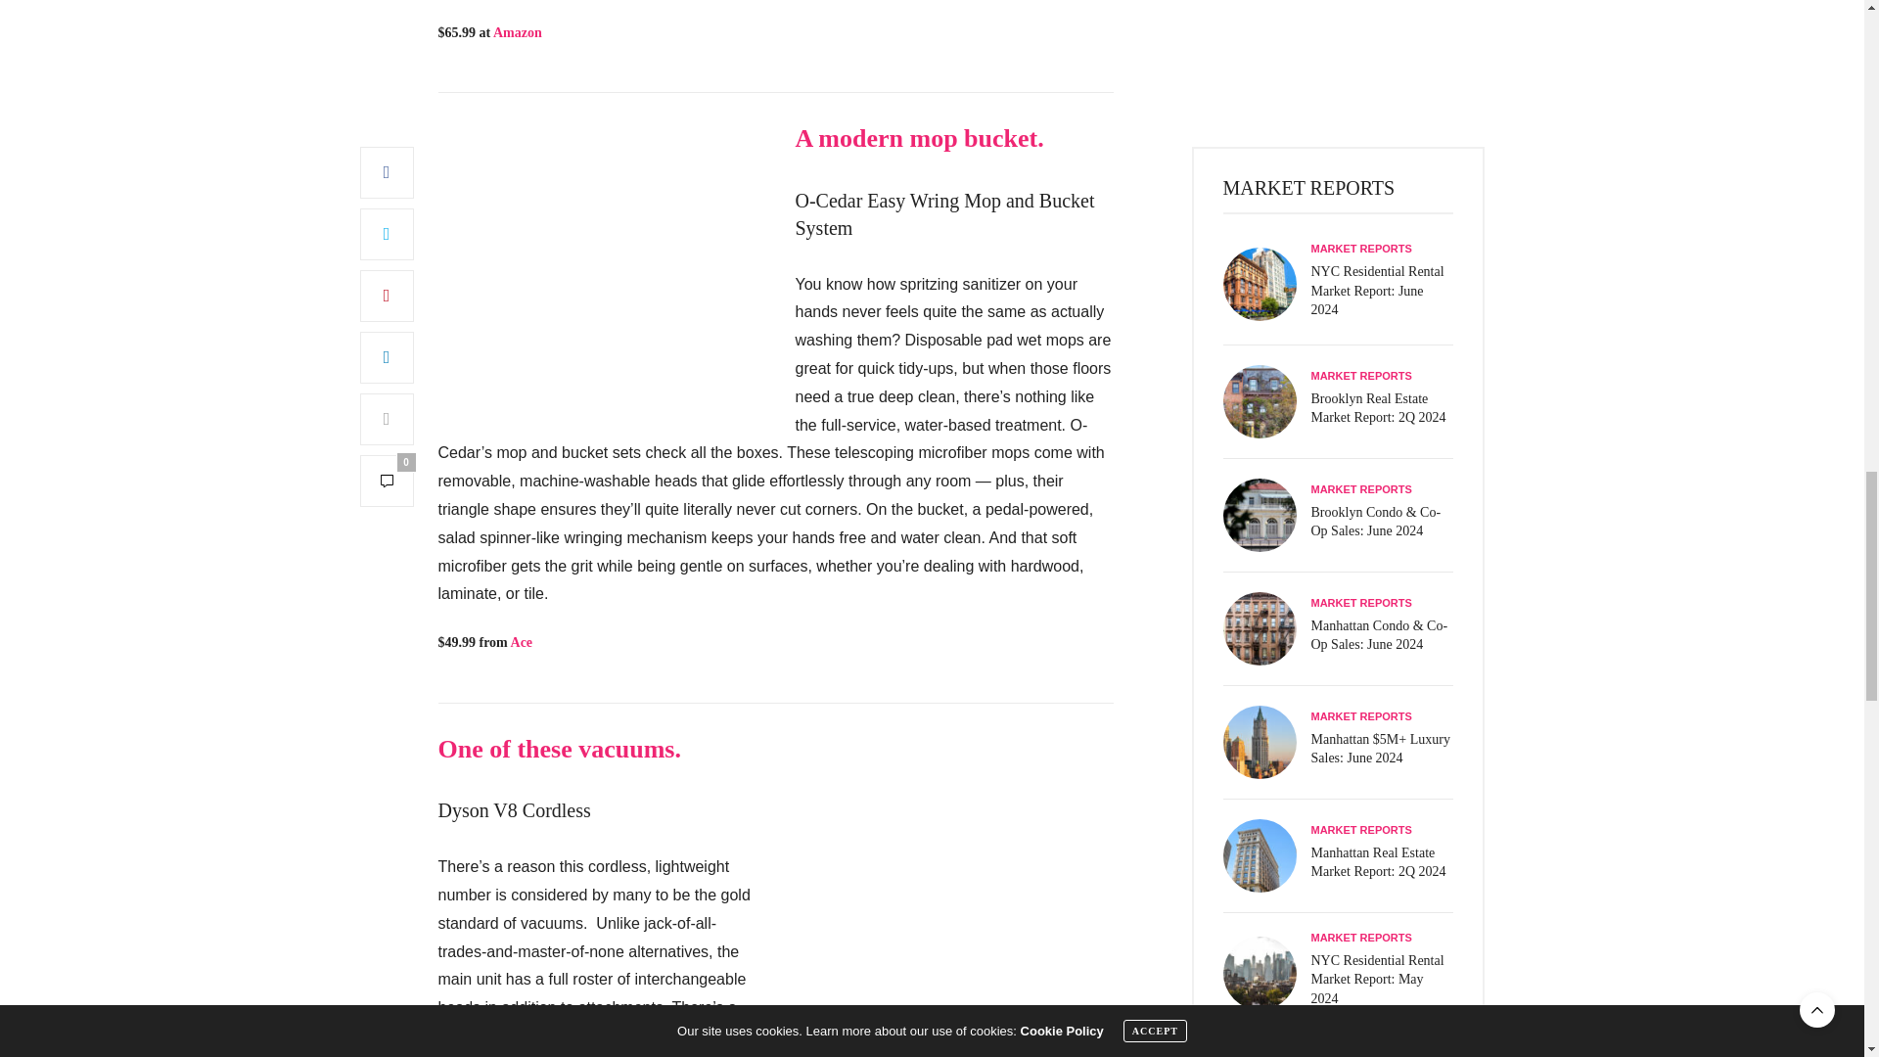  What do you see at coordinates (523, 642) in the screenshot?
I see `Ace` at bounding box center [523, 642].